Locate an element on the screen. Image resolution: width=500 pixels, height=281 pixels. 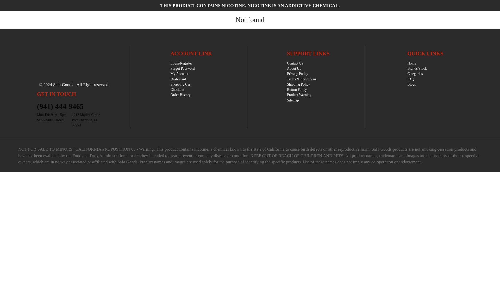
Checkout is located at coordinates (183, 90).